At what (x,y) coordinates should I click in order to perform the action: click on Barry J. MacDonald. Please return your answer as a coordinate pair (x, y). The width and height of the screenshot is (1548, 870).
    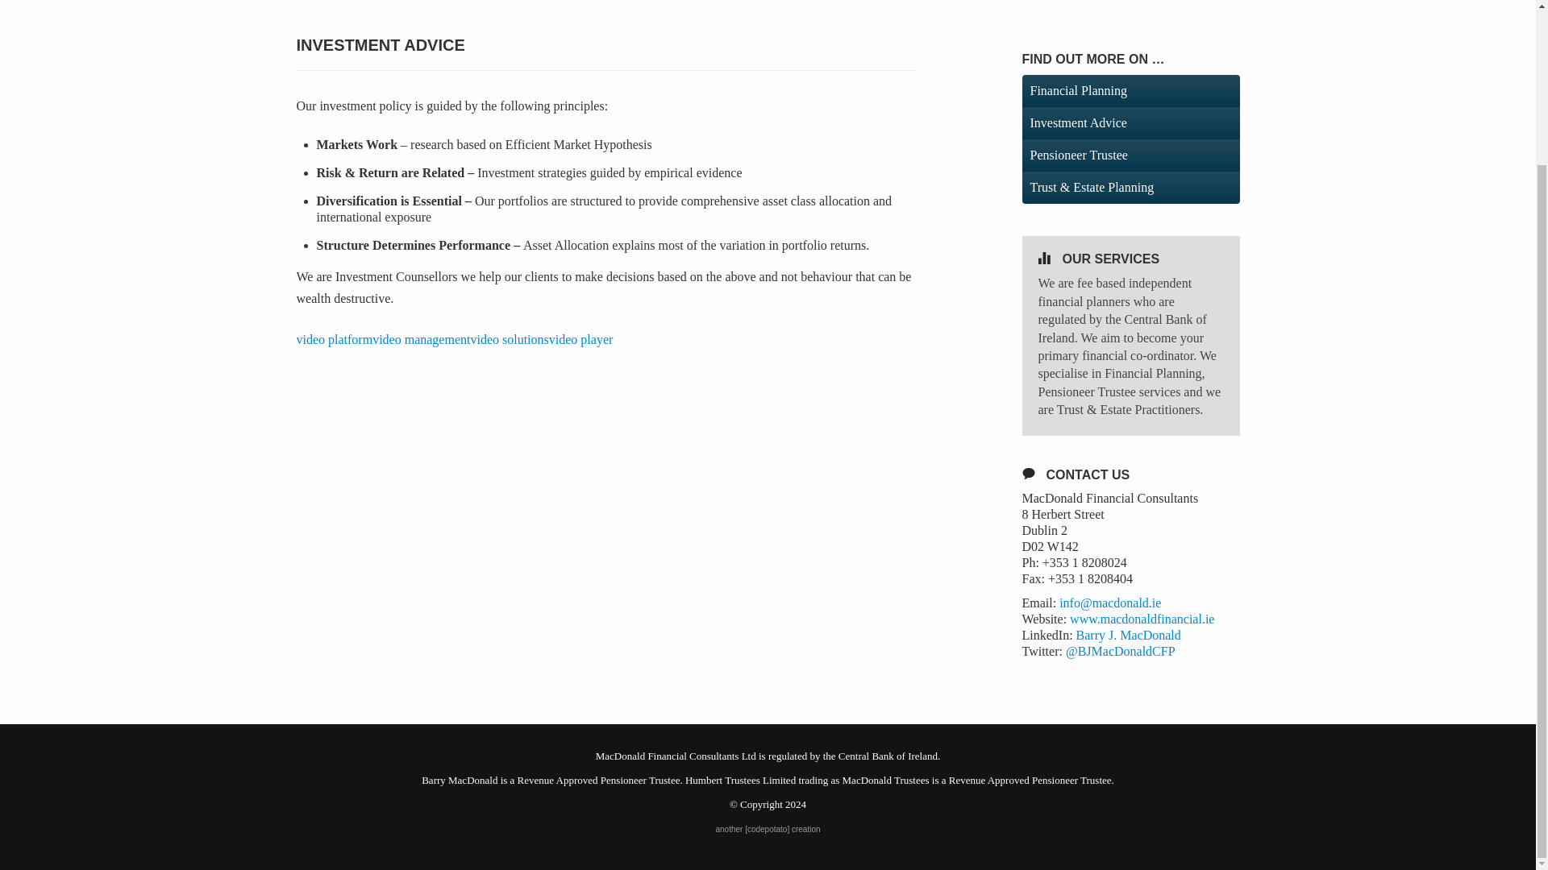
    Looking at the image, I should click on (1128, 635).